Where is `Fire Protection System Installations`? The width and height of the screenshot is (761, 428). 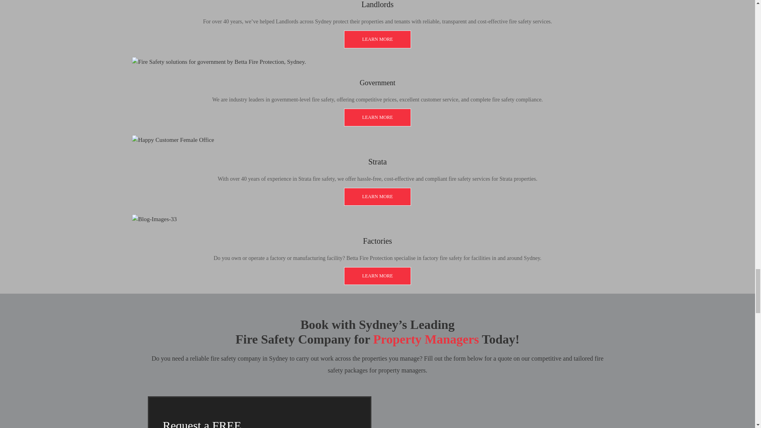 Fire Protection System Installations is located at coordinates (377, 117).